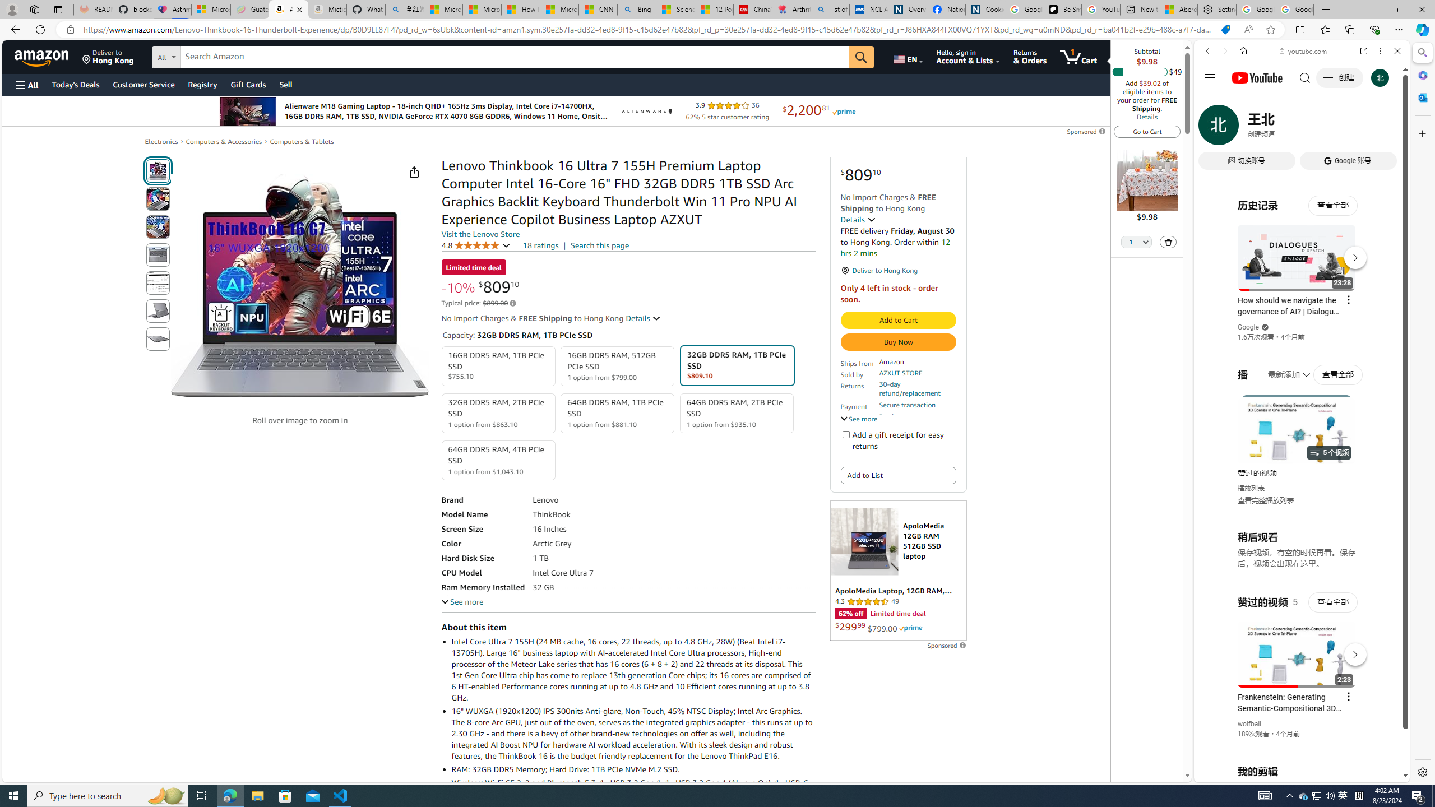  What do you see at coordinates (916, 421) in the screenshot?
I see `Product support included` at bounding box center [916, 421].